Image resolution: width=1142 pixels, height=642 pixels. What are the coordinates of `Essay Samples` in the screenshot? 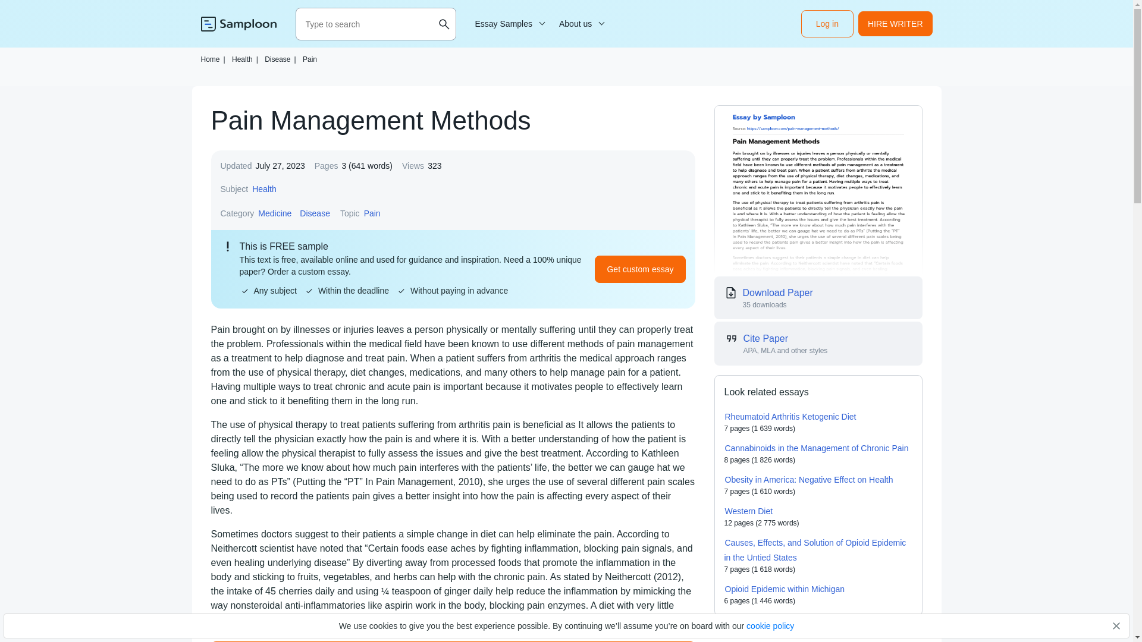 It's located at (508, 24).